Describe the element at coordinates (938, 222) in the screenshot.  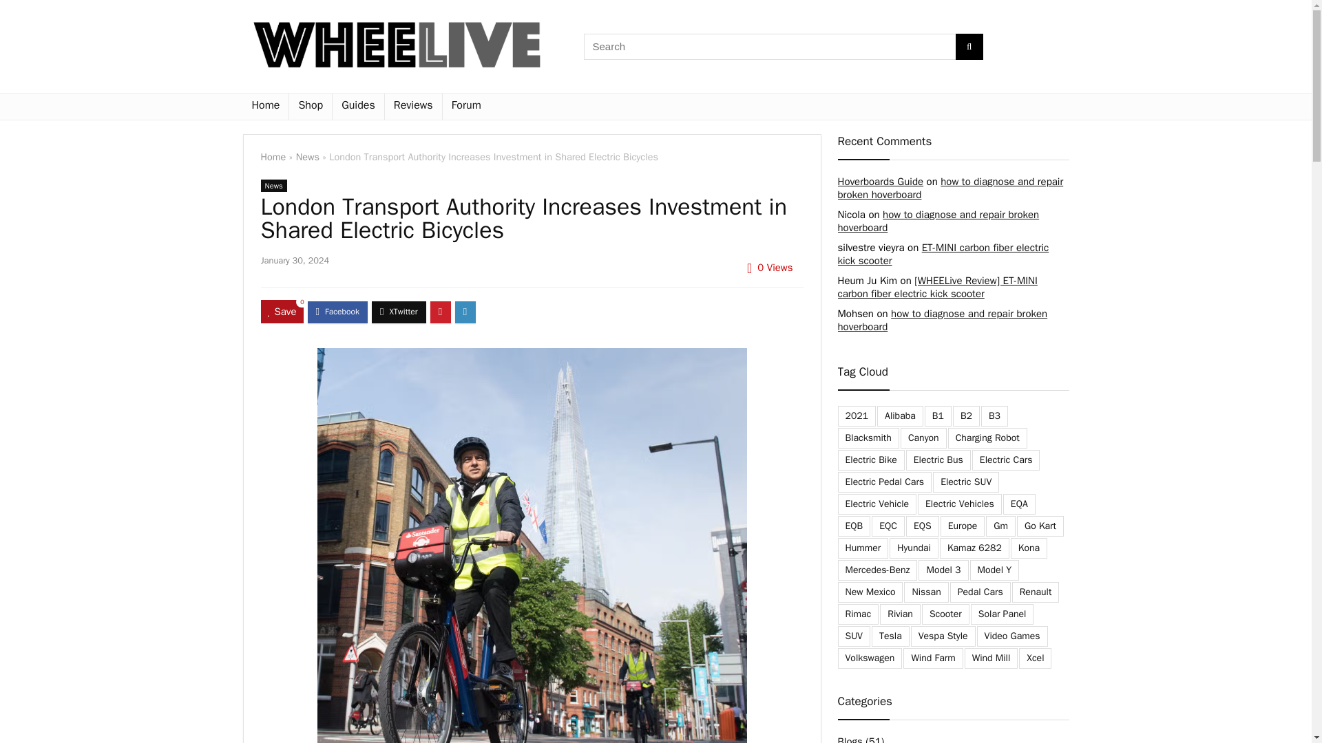
I see `how to diagnose and repair broken hoverboard` at that location.